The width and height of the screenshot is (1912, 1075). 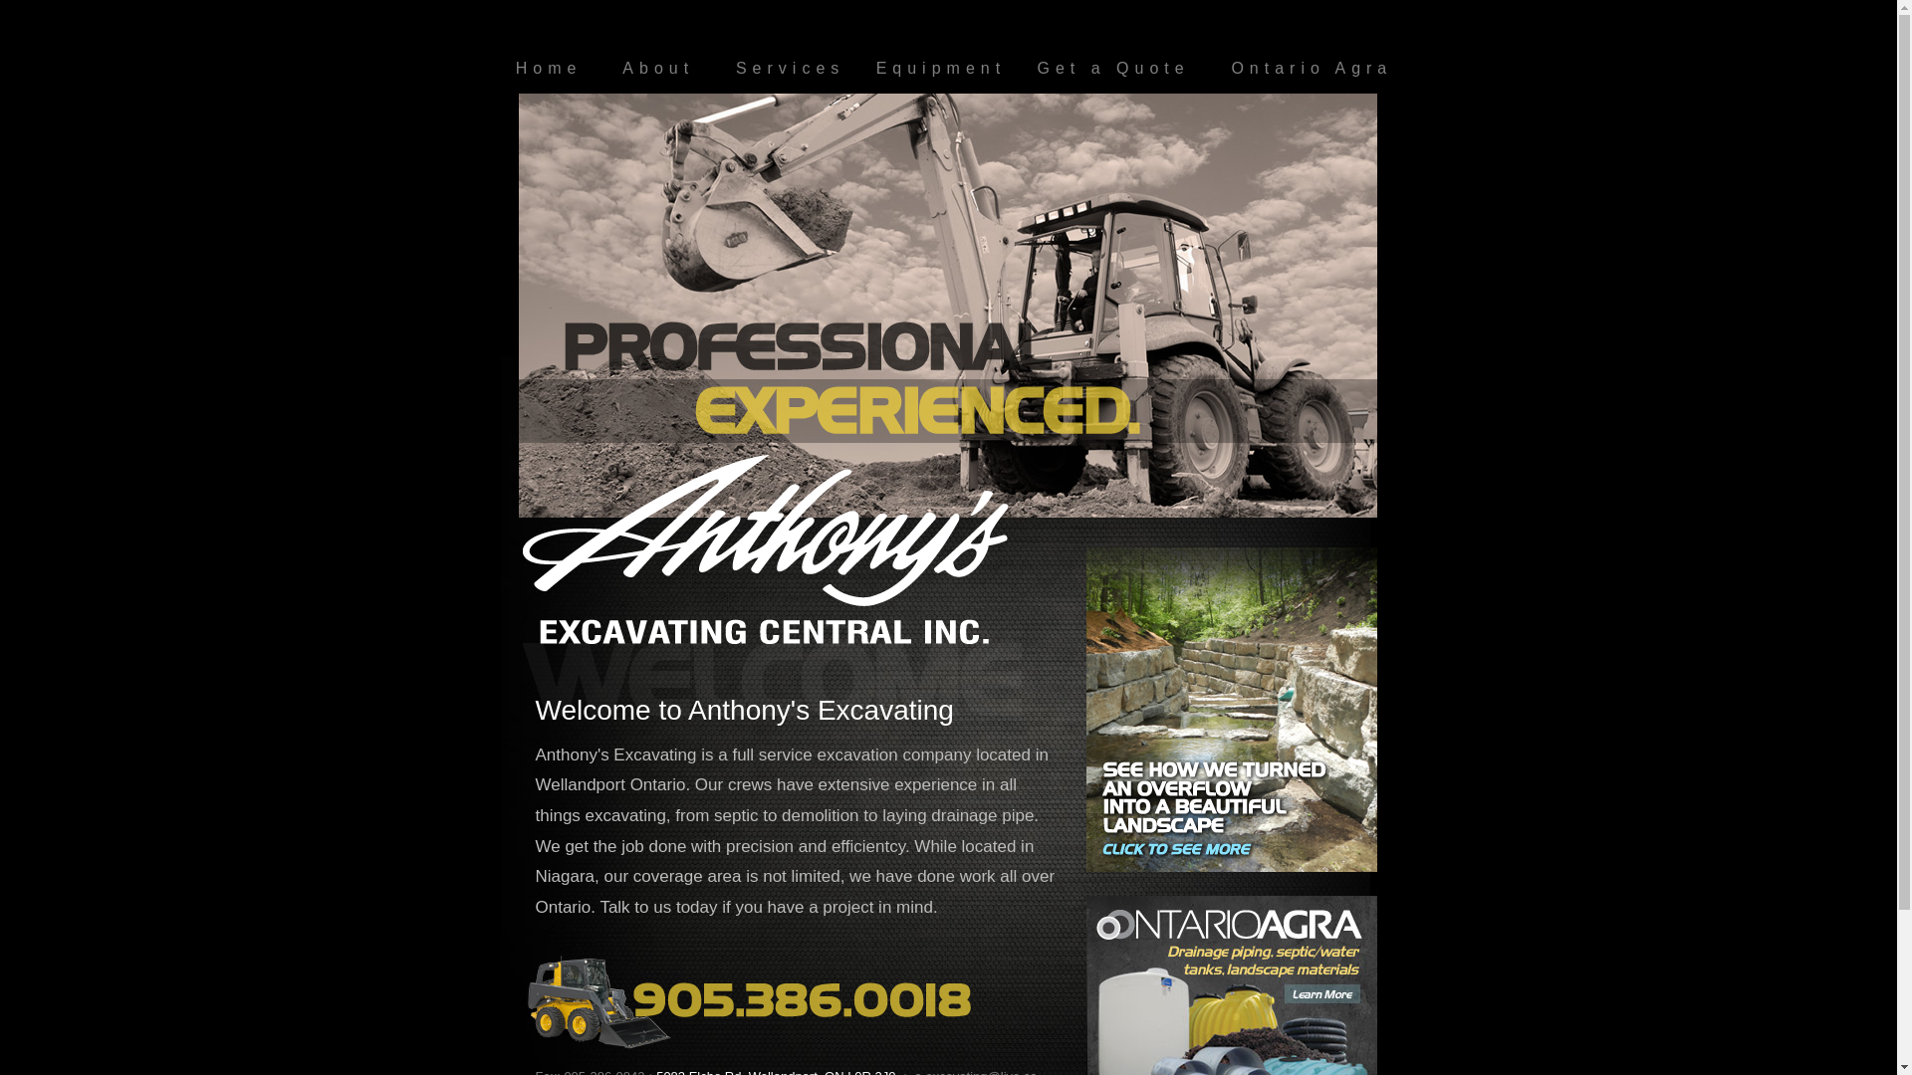 I want to click on Home, so click(x=550, y=68).